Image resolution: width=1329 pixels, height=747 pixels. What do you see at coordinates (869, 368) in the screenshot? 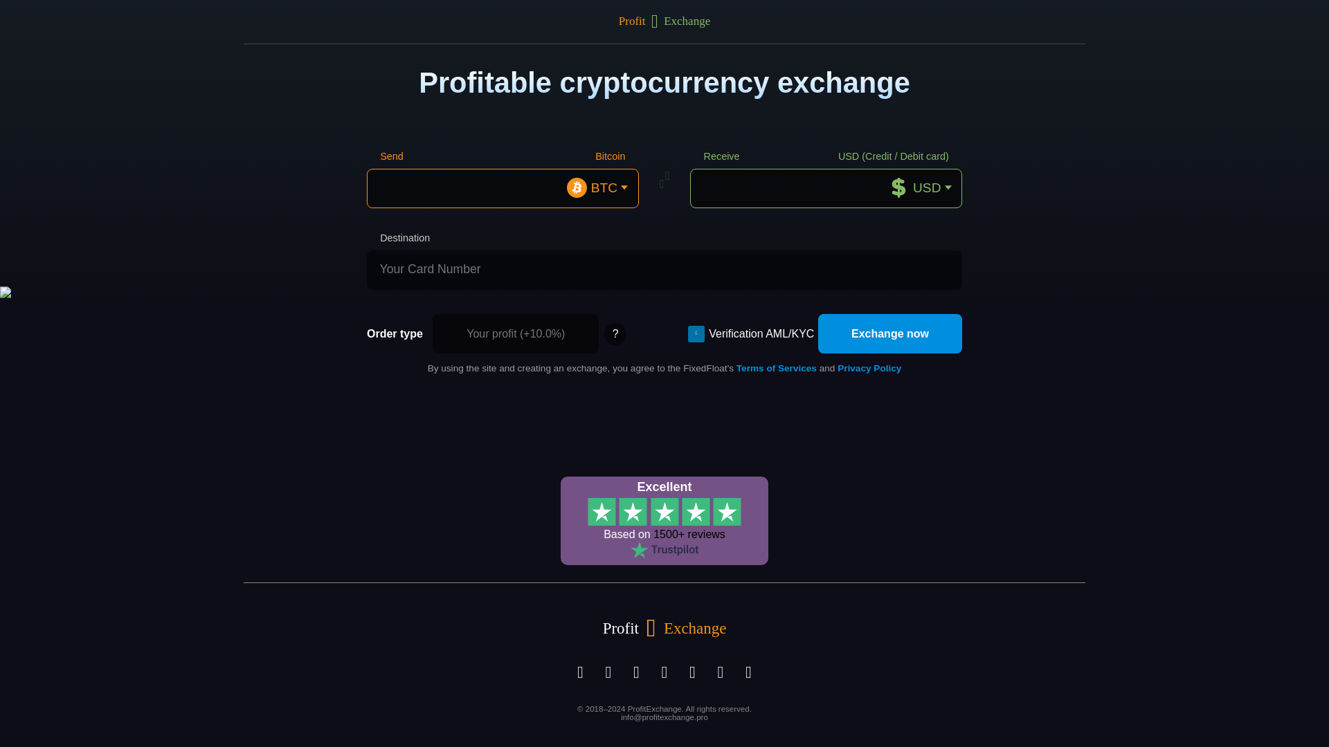
I see `Privacy Policy` at bounding box center [869, 368].